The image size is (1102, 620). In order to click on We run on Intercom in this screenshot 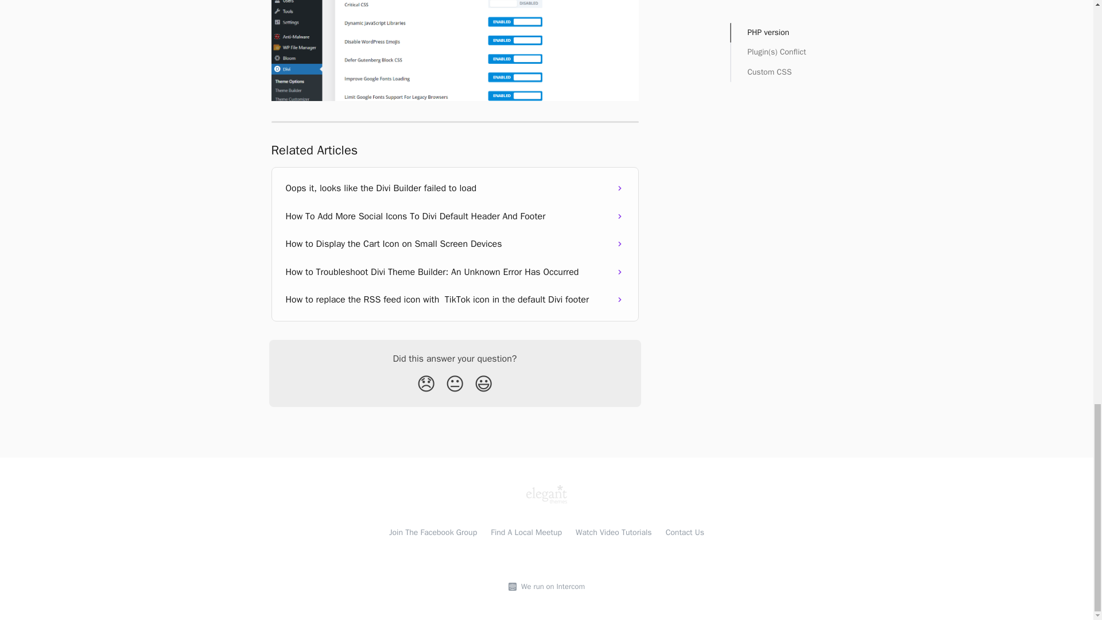, I will do `click(551, 587)`.